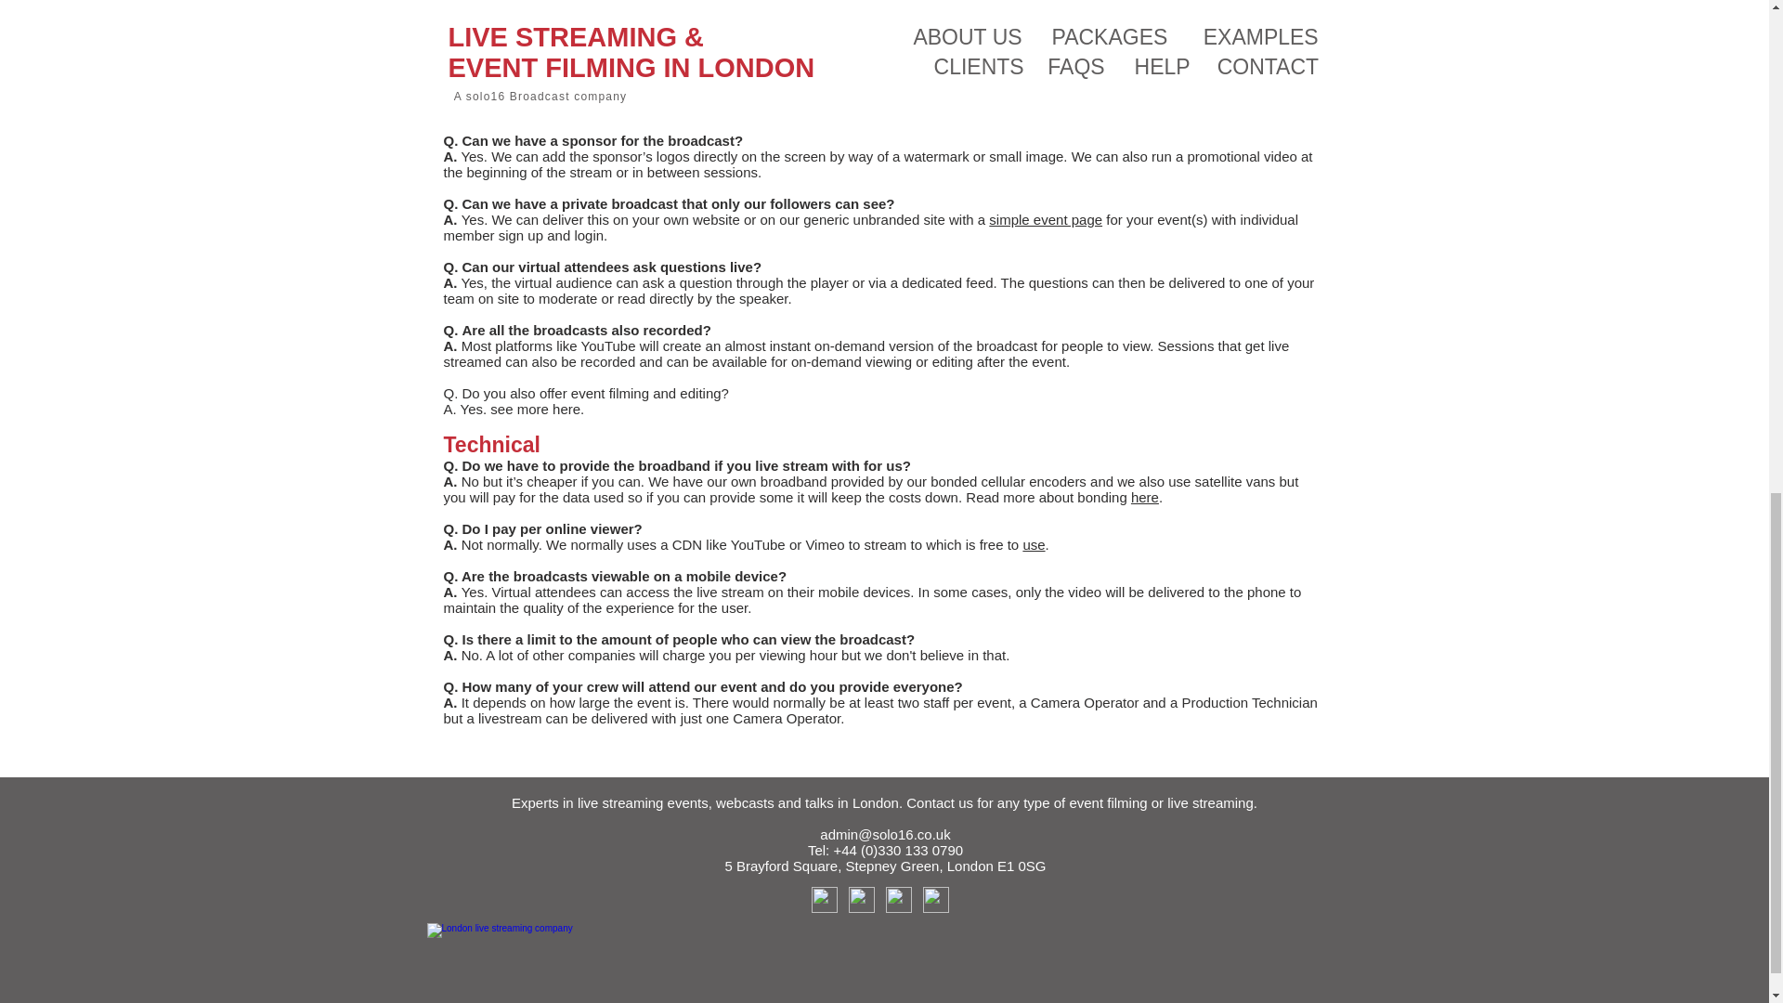 This screenshot has width=1783, height=1003. What do you see at coordinates (877, 802) in the screenshot?
I see `London.` at bounding box center [877, 802].